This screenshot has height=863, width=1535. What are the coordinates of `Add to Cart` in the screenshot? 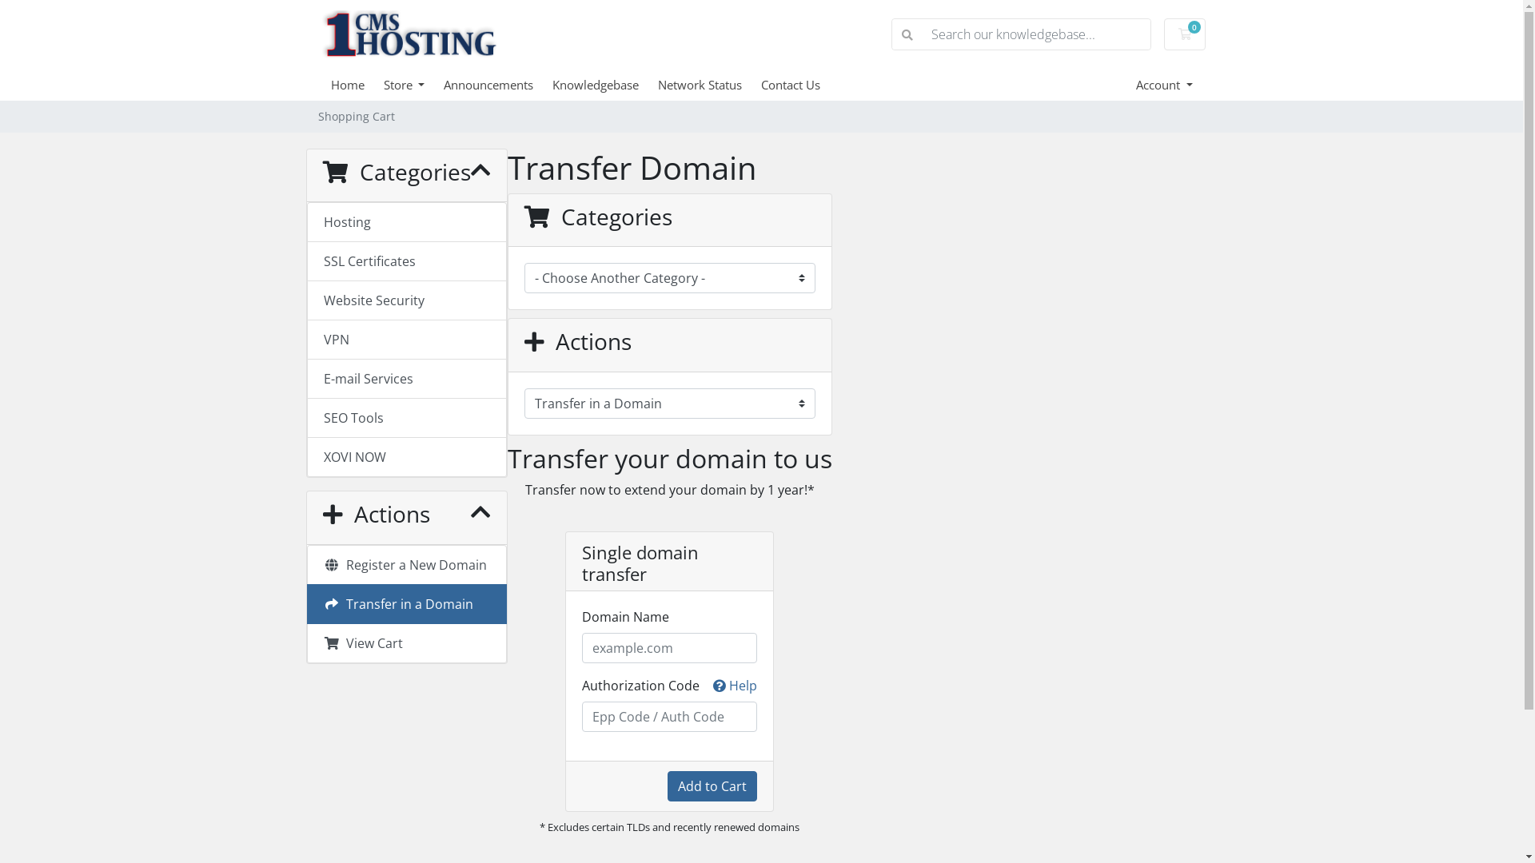 It's located at (712, 786).